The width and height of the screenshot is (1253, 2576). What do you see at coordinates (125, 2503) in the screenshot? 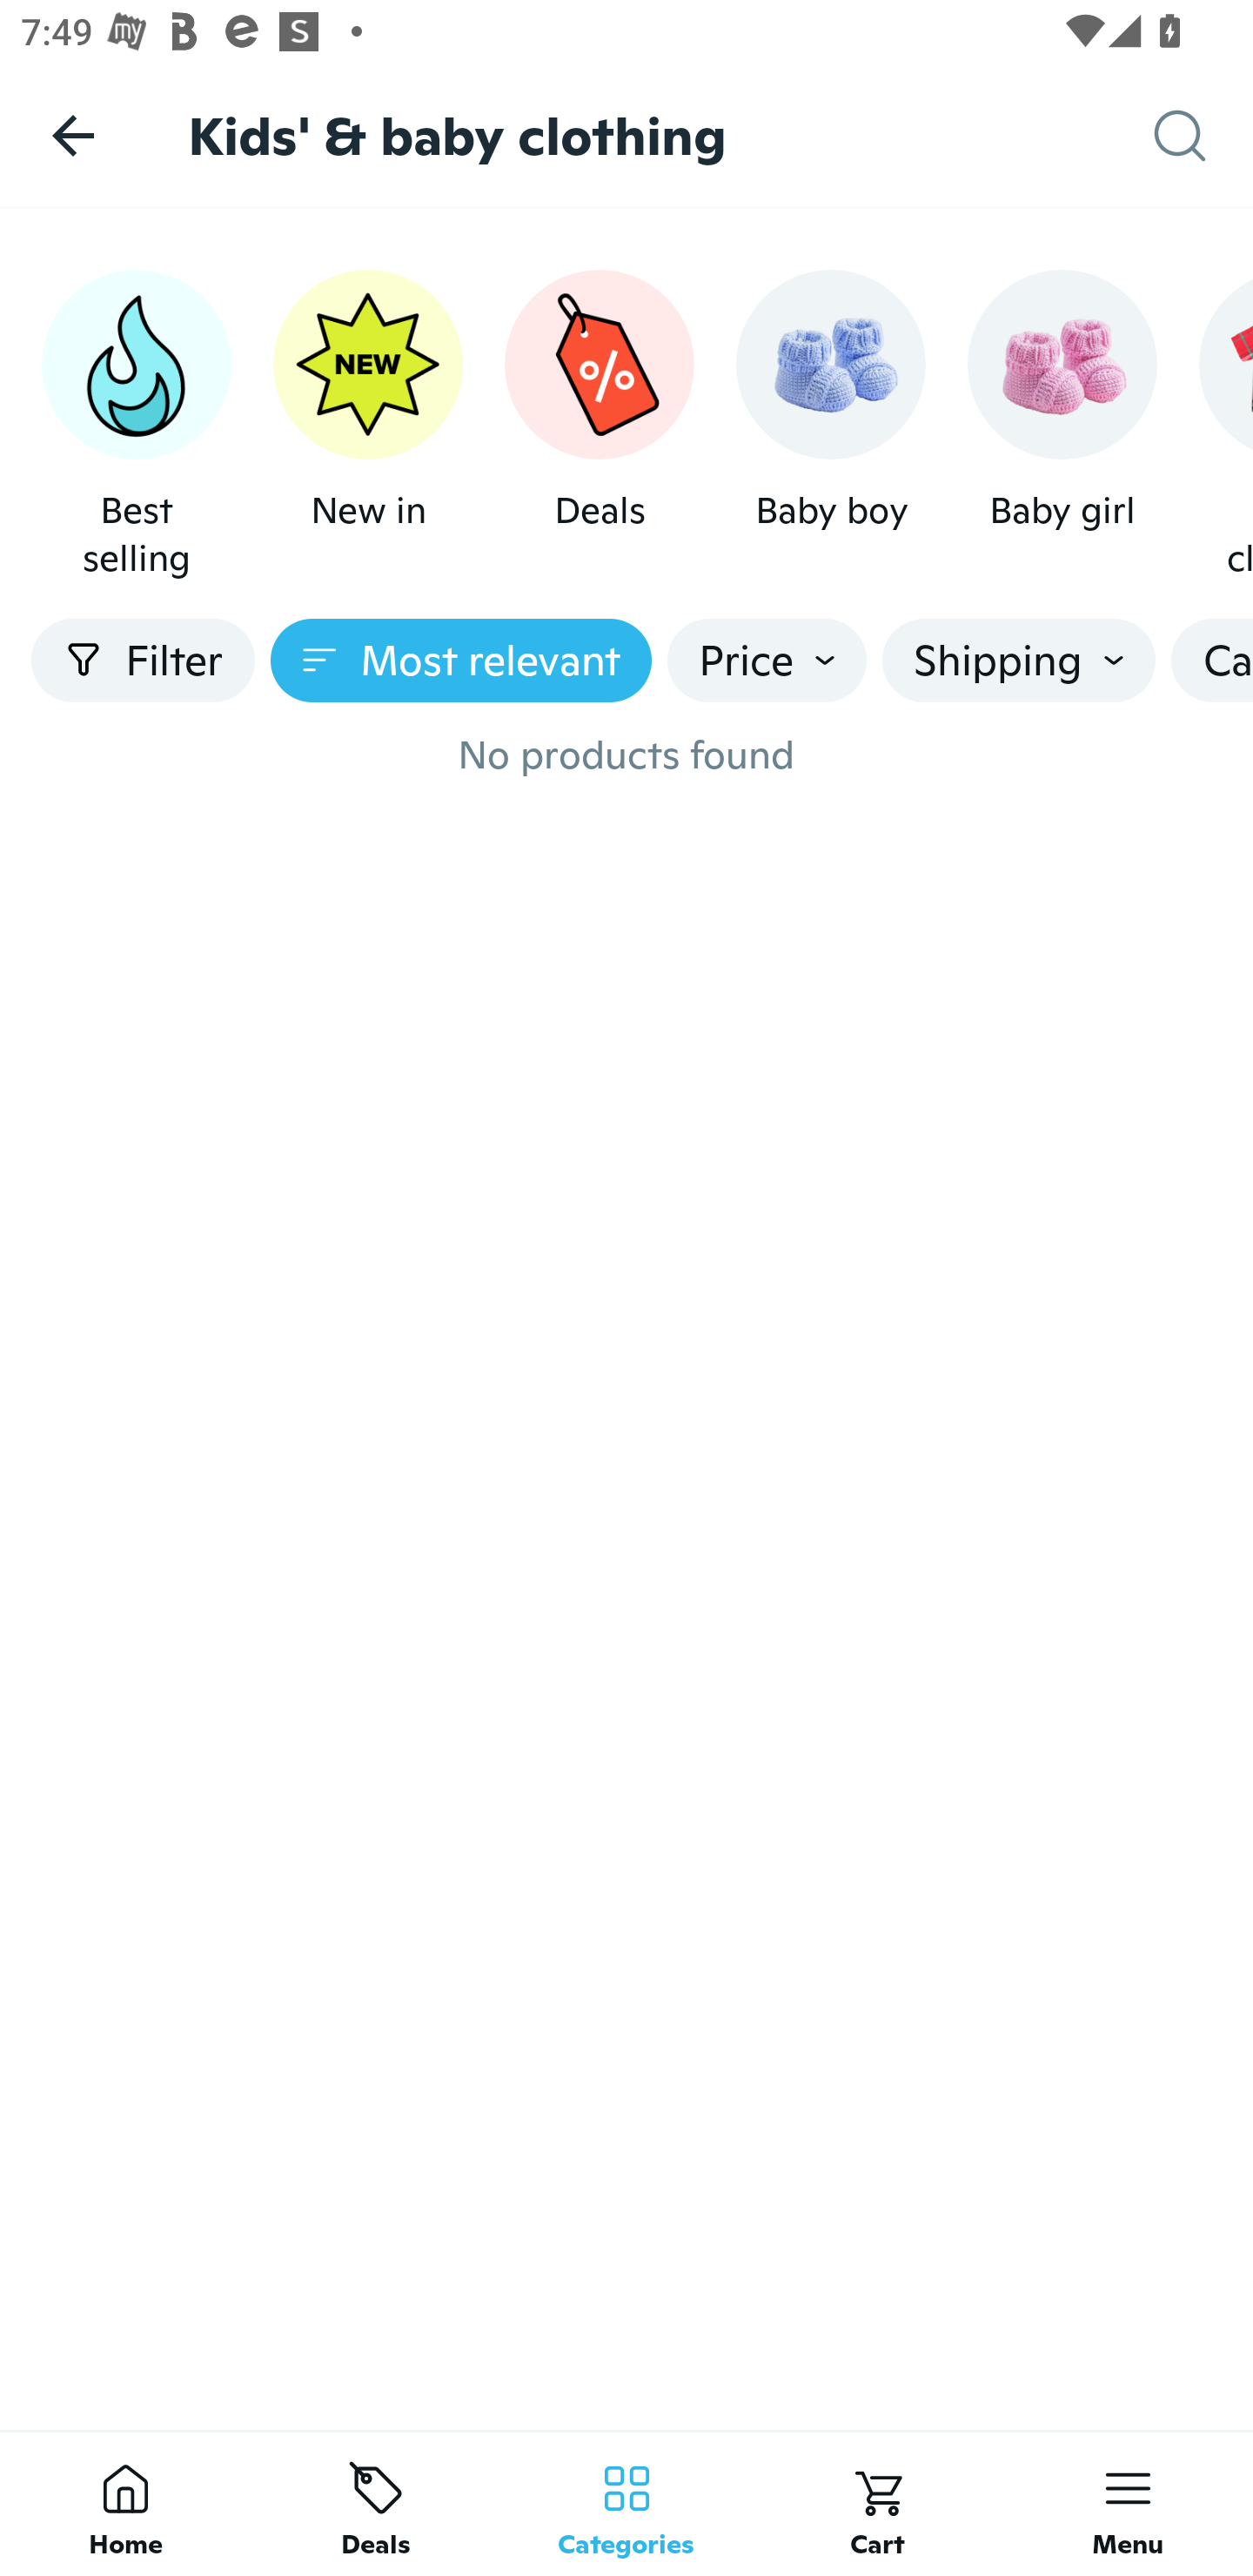
I see `Home` at bounding box center [125, 2503].